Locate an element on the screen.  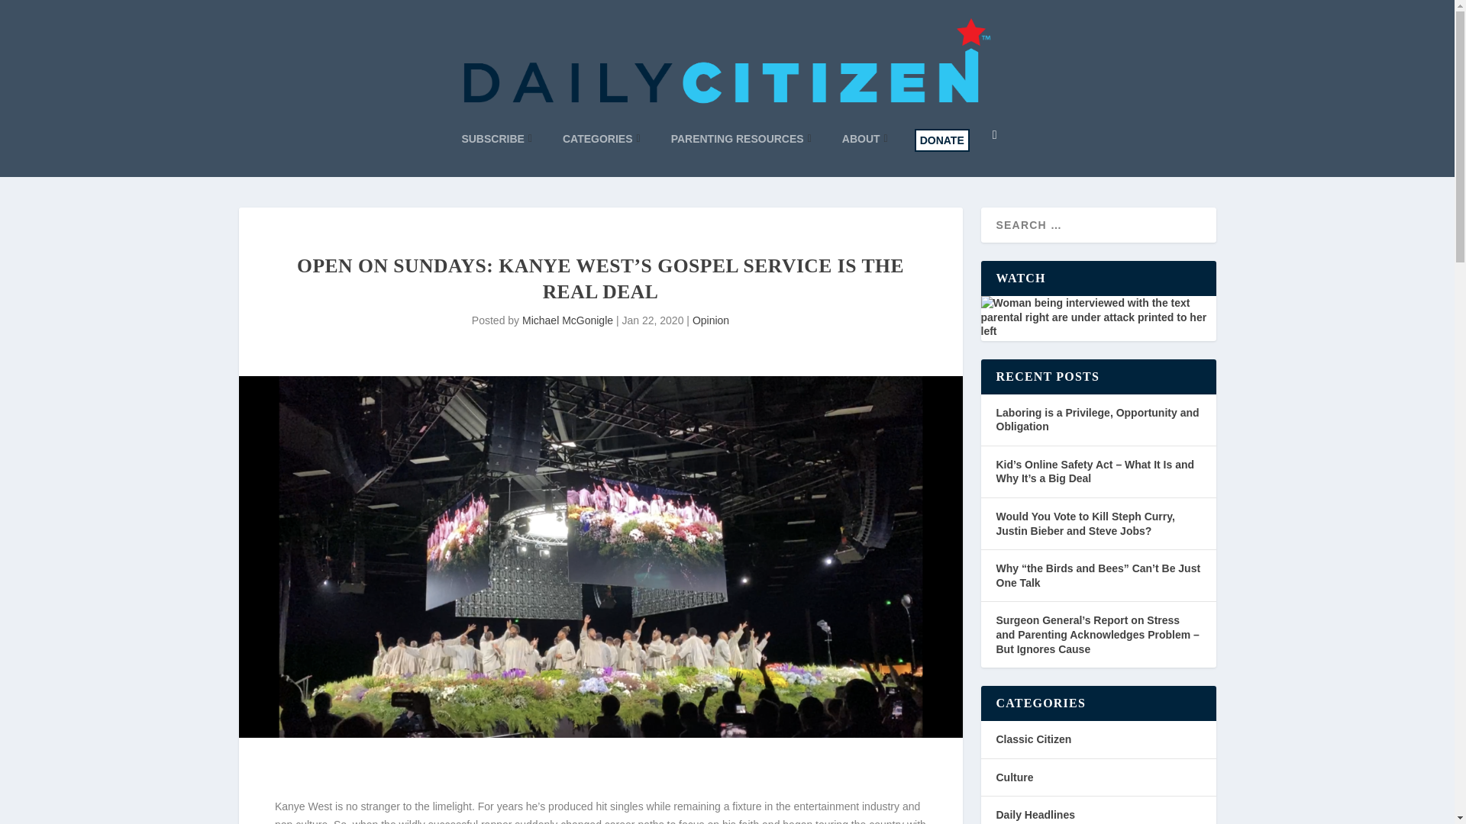
ABOUT is located at coordinates (864, 139).